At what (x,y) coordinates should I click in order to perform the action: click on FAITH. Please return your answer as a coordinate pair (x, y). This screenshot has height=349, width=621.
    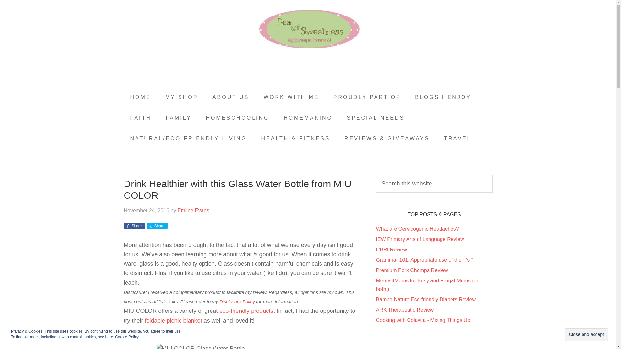
    Looking at the image, I should click on (140, 118).